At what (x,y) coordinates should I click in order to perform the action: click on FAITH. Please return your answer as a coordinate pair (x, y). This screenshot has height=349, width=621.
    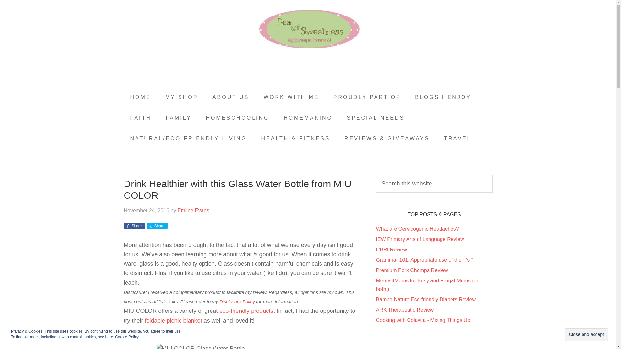
    Looking at the image, I should click on (140, 118).